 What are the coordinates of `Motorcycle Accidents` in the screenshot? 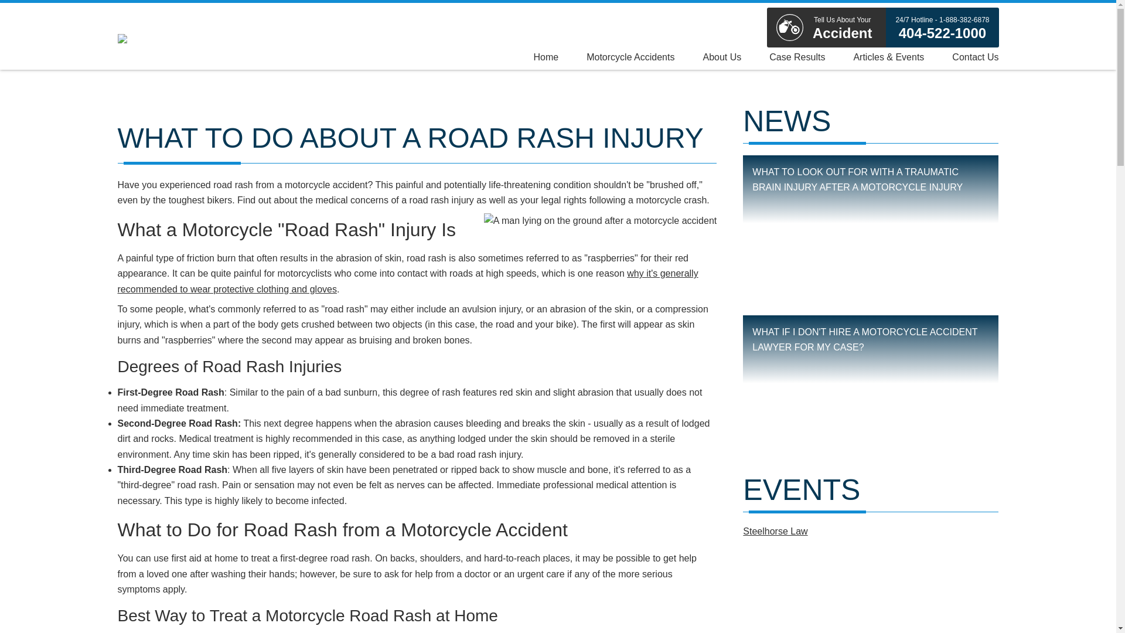 It's located at (826, 27).